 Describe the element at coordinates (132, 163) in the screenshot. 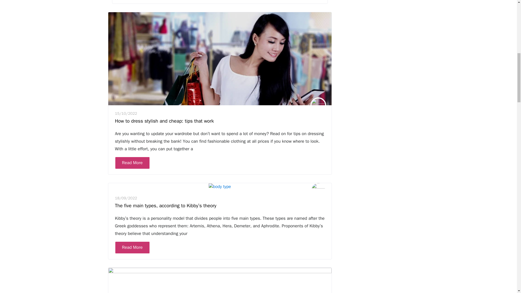

I see `Read More` at that location.